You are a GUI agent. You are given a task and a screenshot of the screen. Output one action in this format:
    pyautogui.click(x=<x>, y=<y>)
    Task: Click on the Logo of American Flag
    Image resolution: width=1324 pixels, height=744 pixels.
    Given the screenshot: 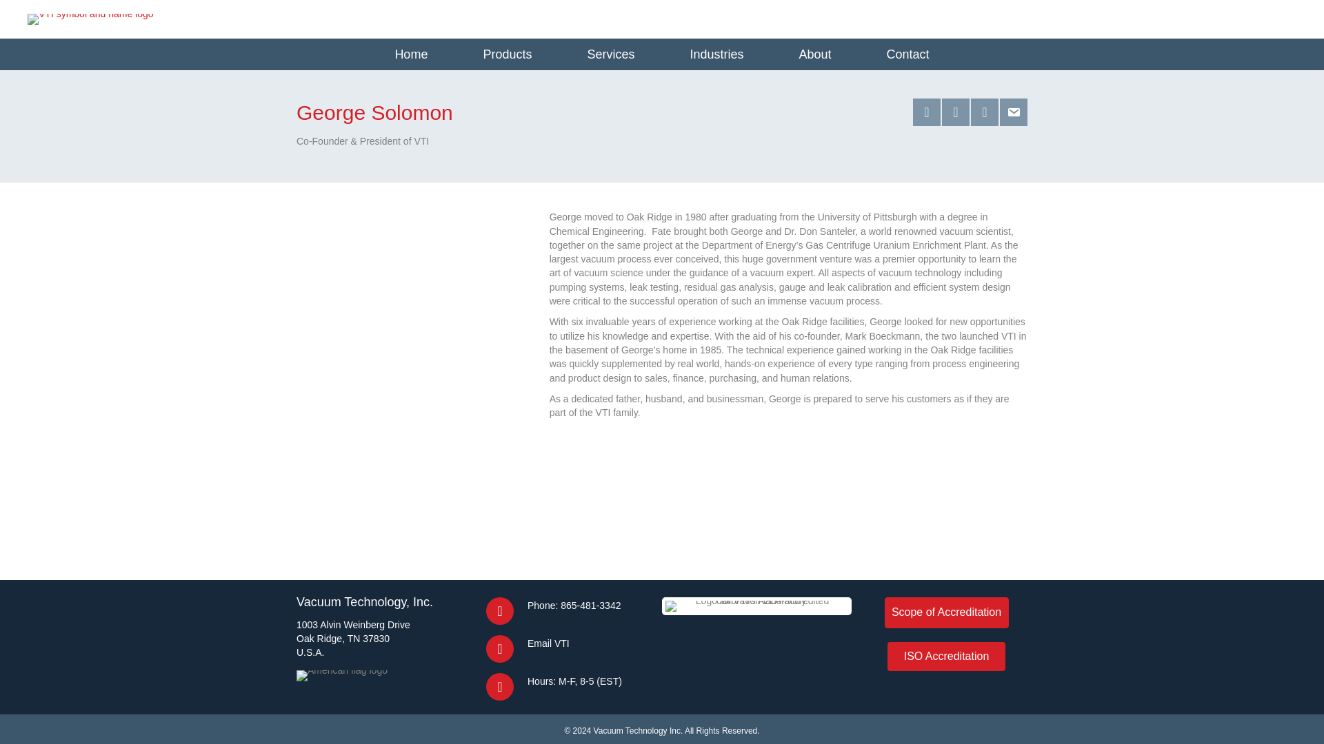 What is the action you would take?
    pyautogui.click(x=342, y=676)
    